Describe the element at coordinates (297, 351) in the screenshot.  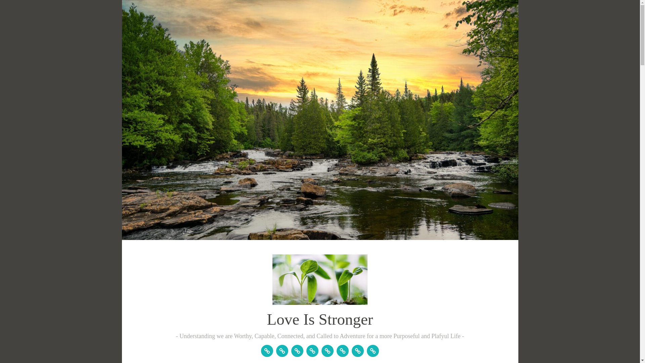
I see `Purpose` at that location.